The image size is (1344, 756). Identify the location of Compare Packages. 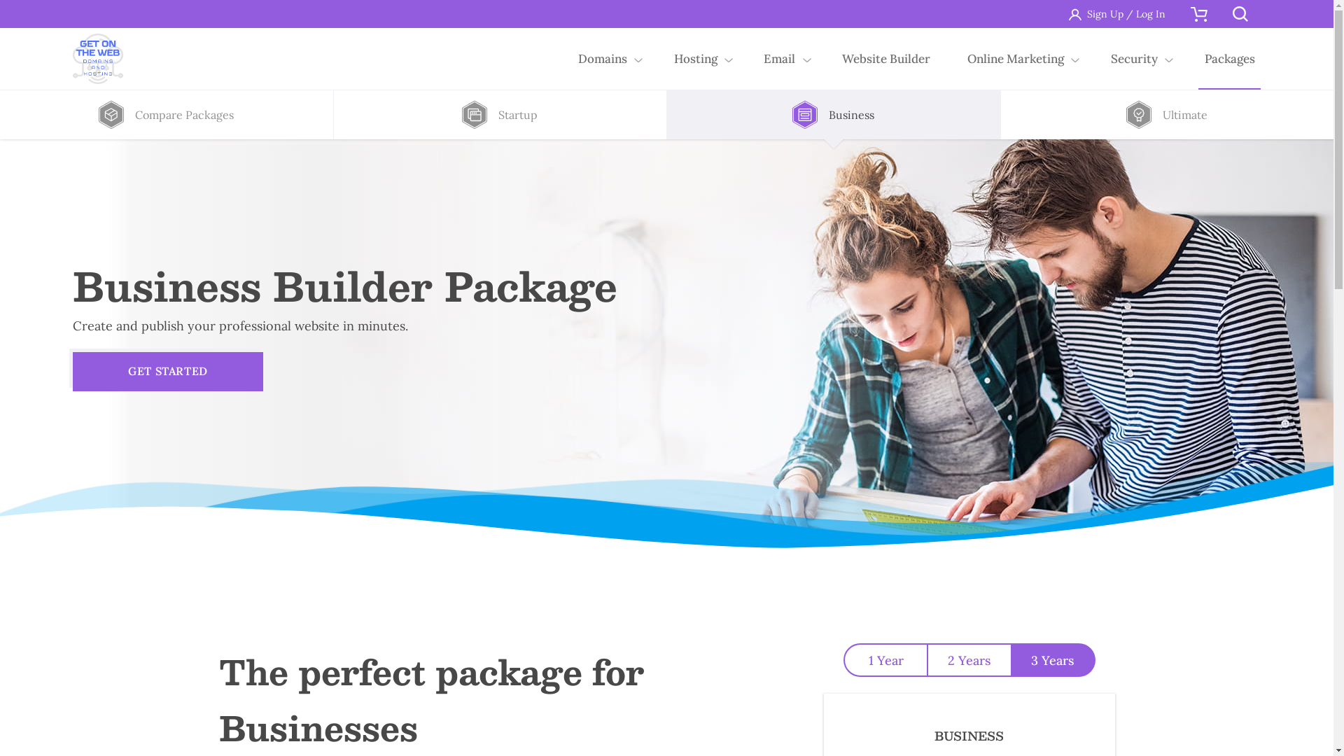
(167, 115).